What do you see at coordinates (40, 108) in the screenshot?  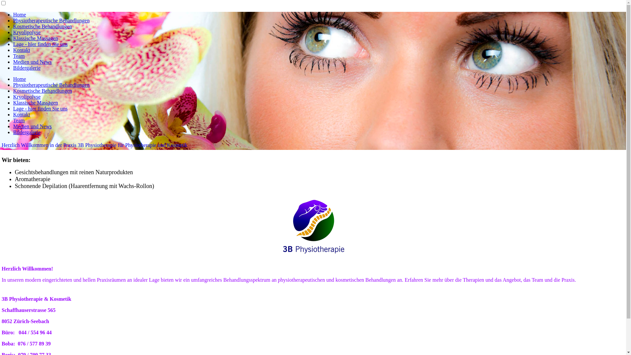 I see `Lage - hier finden Sie uns` at bounding box center [40, 108].